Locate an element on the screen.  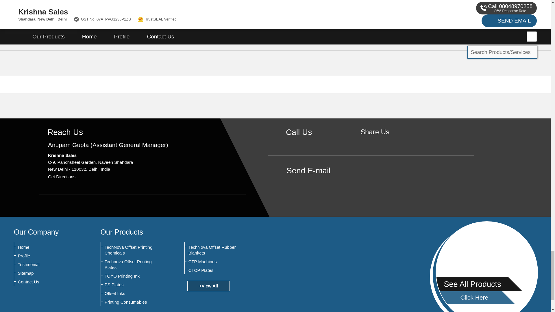
Facebook is located at coordinates (375, 142).